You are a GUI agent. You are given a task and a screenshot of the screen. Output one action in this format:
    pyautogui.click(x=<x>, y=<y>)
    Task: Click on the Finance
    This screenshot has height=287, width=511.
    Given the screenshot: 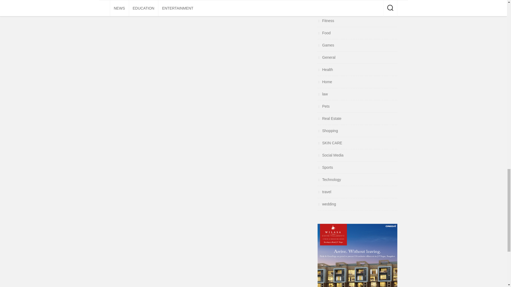 What is the action you would take?
    pyautogui.click(x=326, y=8)
    